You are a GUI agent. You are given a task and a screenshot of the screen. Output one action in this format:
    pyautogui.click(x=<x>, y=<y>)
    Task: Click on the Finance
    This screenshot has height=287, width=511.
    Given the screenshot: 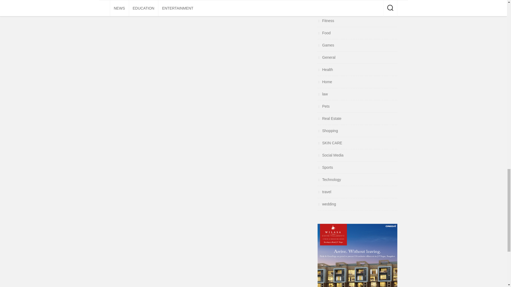 What is the action you would take?
    pyautogui.click(x=326, y=8)
    